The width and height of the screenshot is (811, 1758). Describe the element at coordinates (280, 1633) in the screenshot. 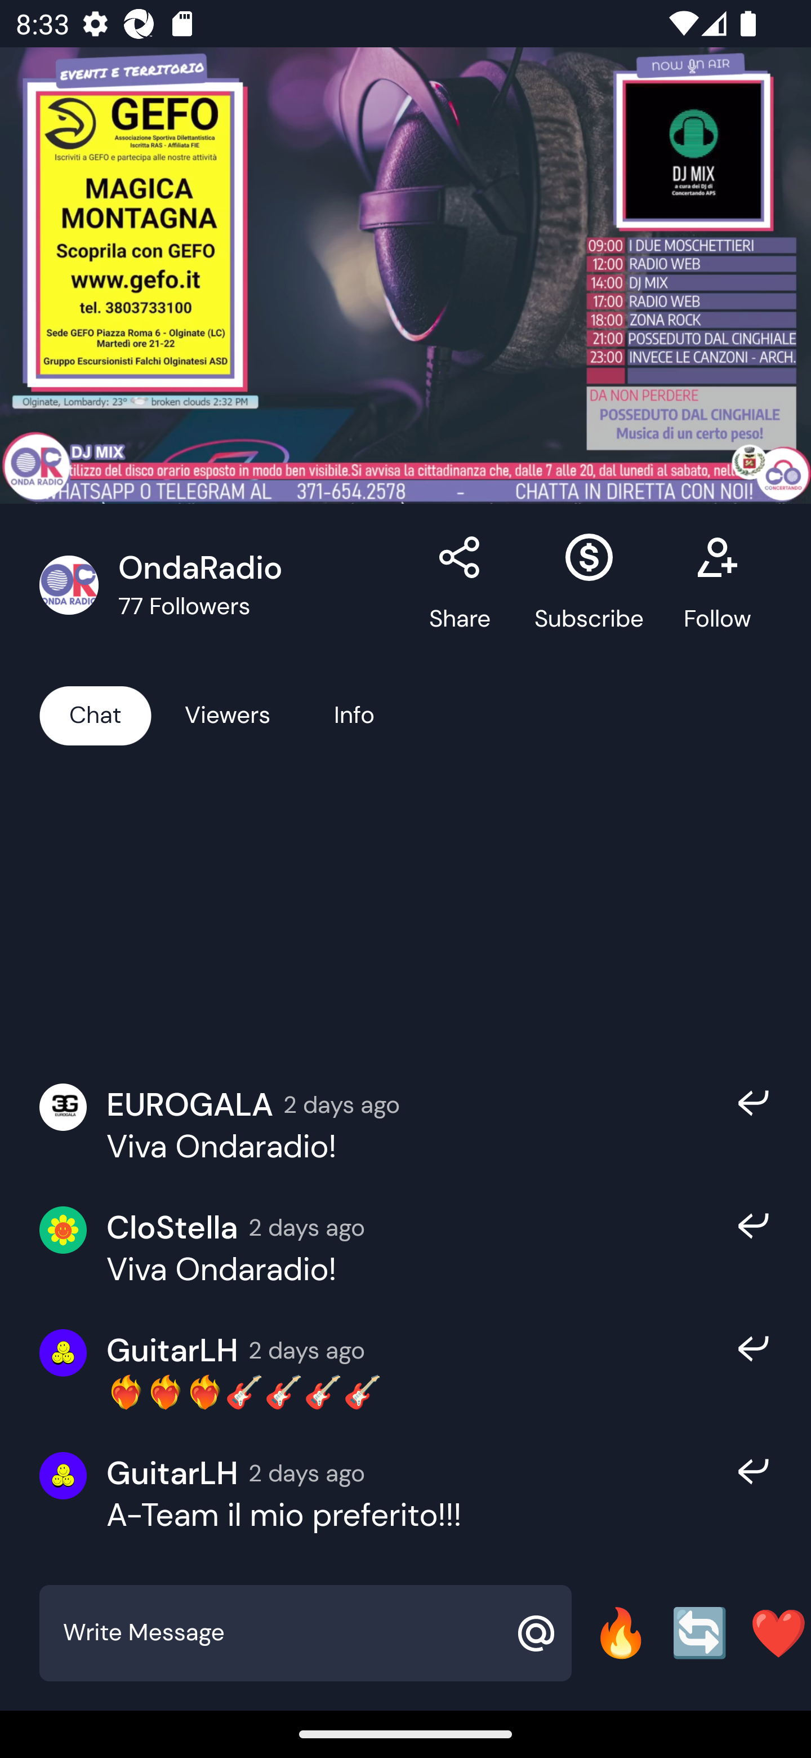

I see `Write Message` at that location.